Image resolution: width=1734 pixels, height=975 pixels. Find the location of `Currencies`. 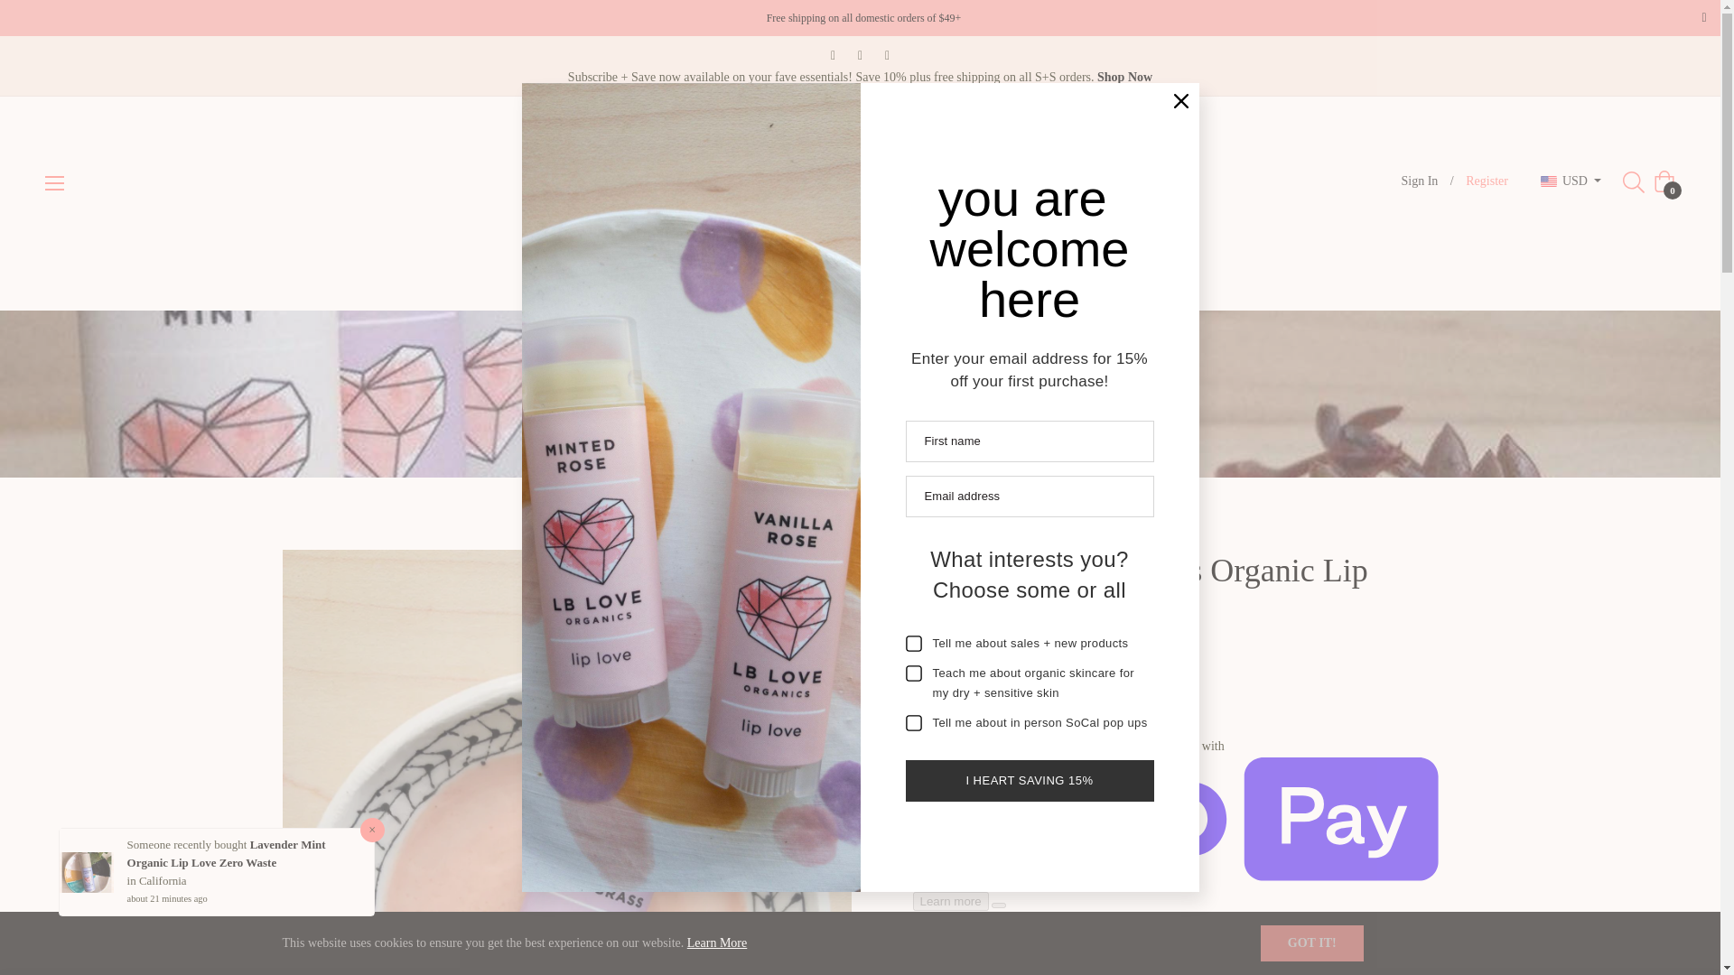

Currencies is located at coordinates (1571, 181).